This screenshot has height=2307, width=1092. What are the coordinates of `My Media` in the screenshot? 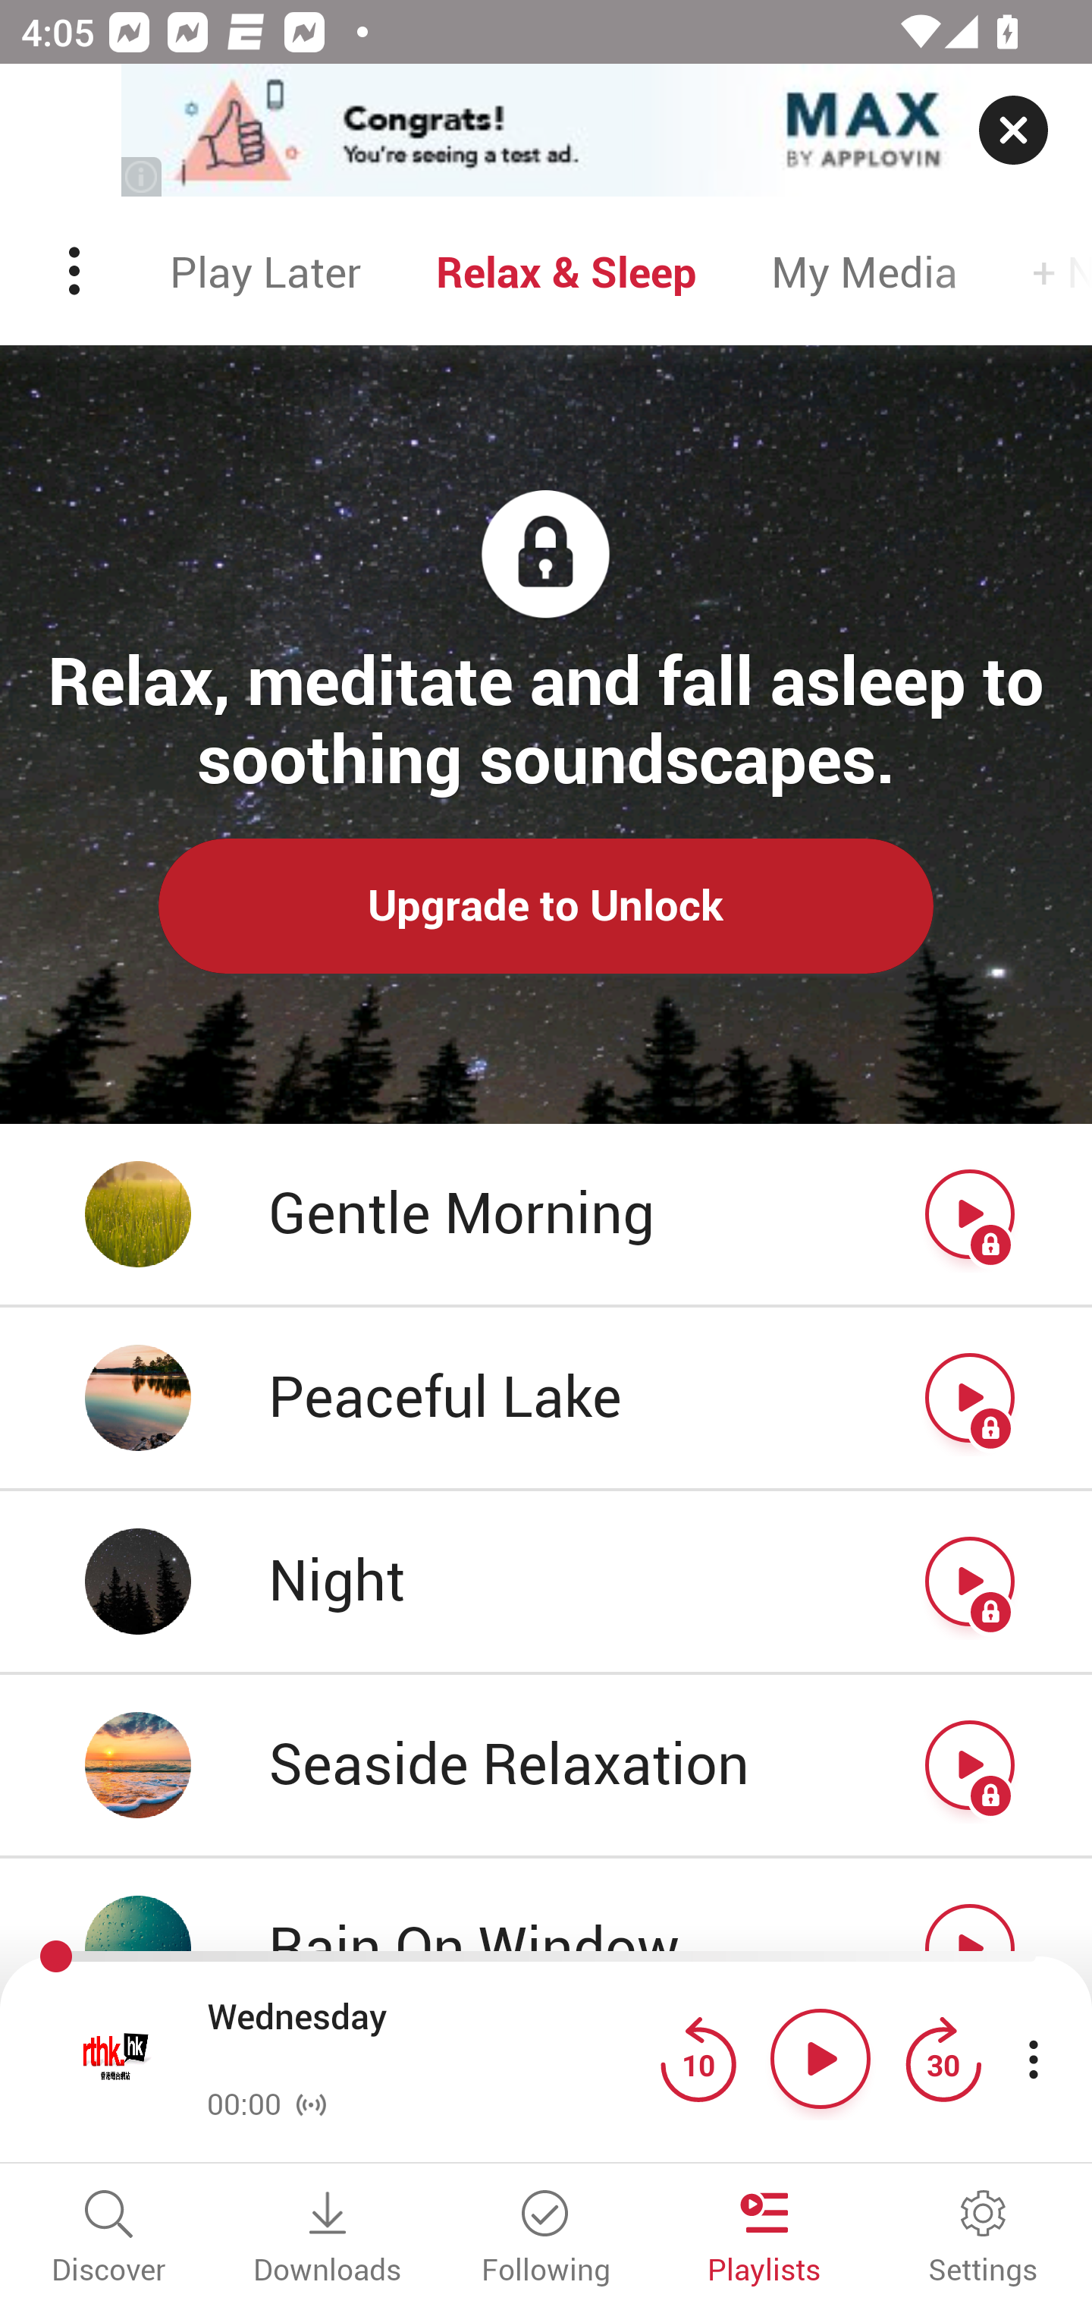 It's located at (864, 271).